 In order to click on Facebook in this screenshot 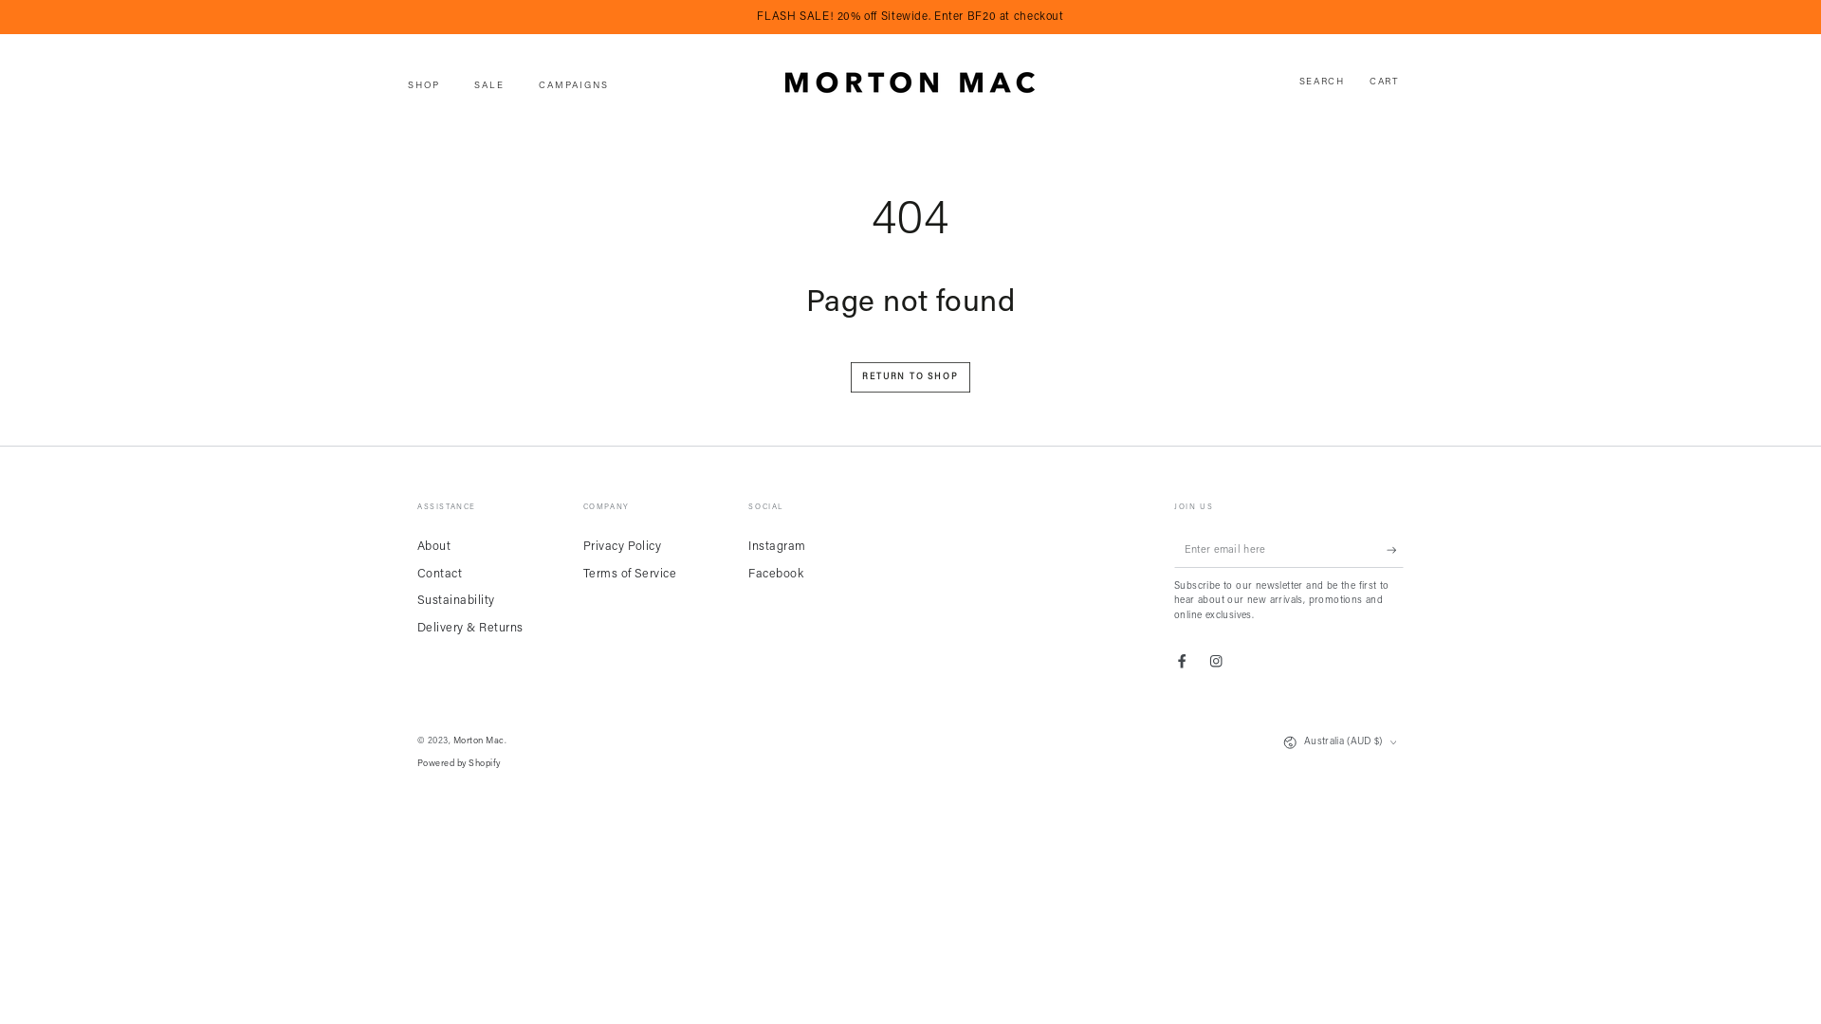, I will do `click(776, 575)`.